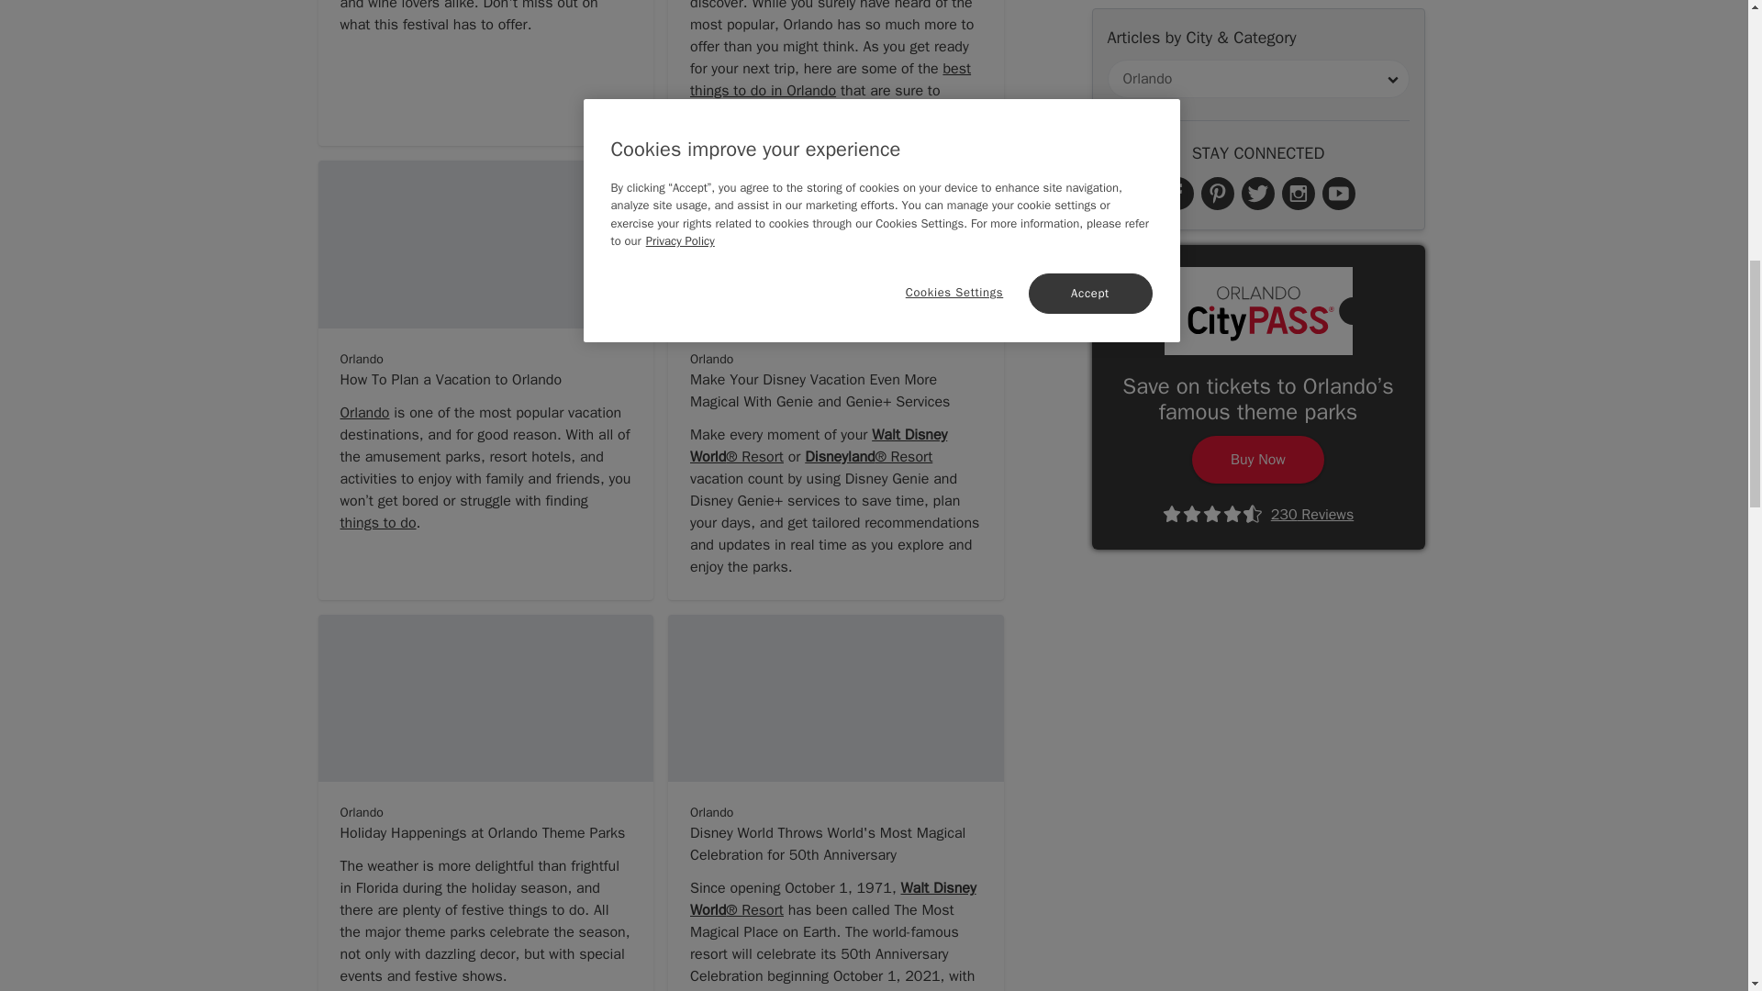  What do you see at coordinates (1257, 73) in the screenshot?
I see `230 Reviews` at bounding box center [1257, 73].